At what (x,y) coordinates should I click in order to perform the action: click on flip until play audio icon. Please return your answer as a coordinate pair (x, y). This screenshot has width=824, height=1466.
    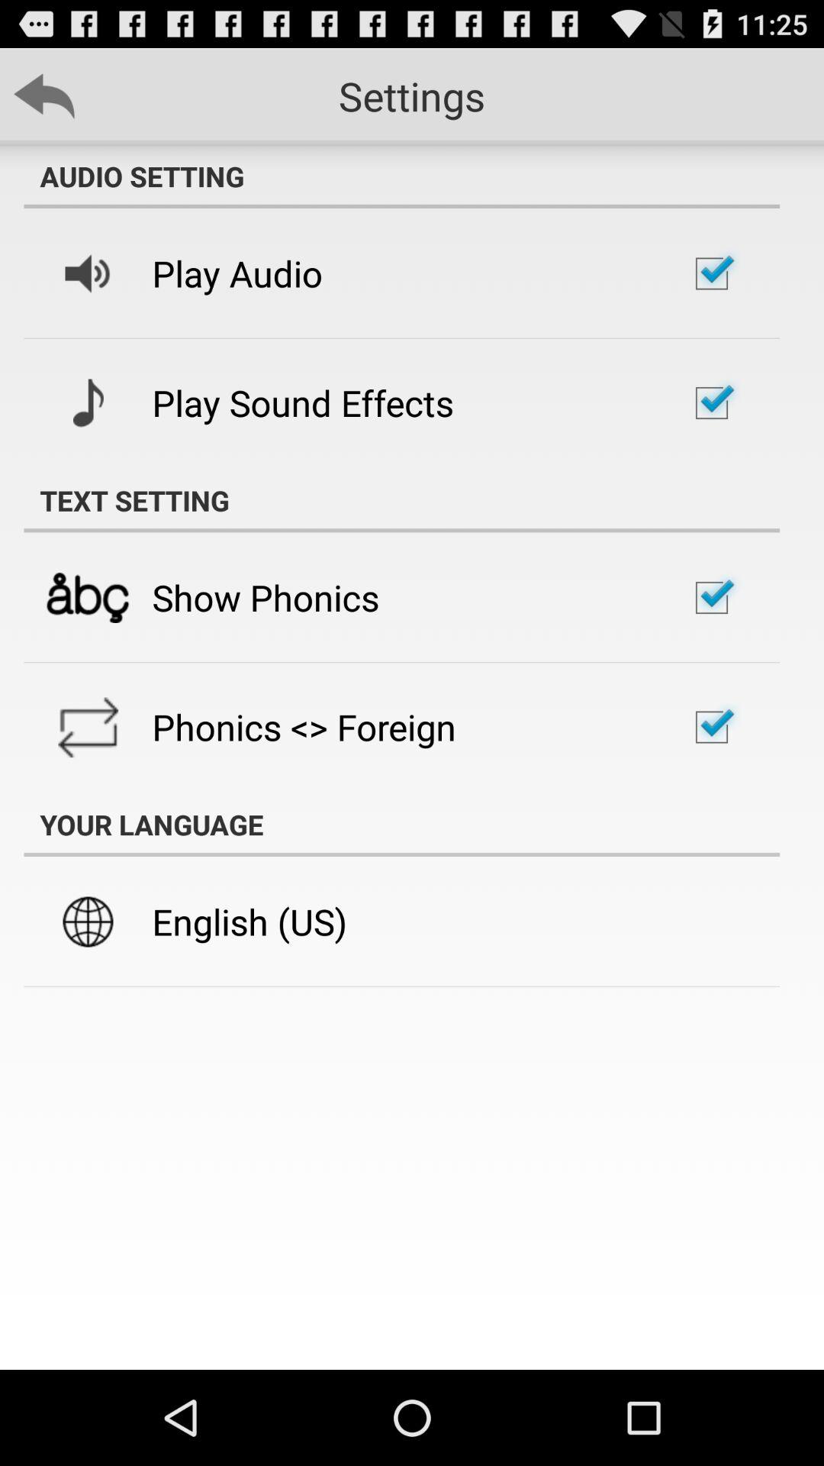
    Looking at the image, I should click on (237, 273).